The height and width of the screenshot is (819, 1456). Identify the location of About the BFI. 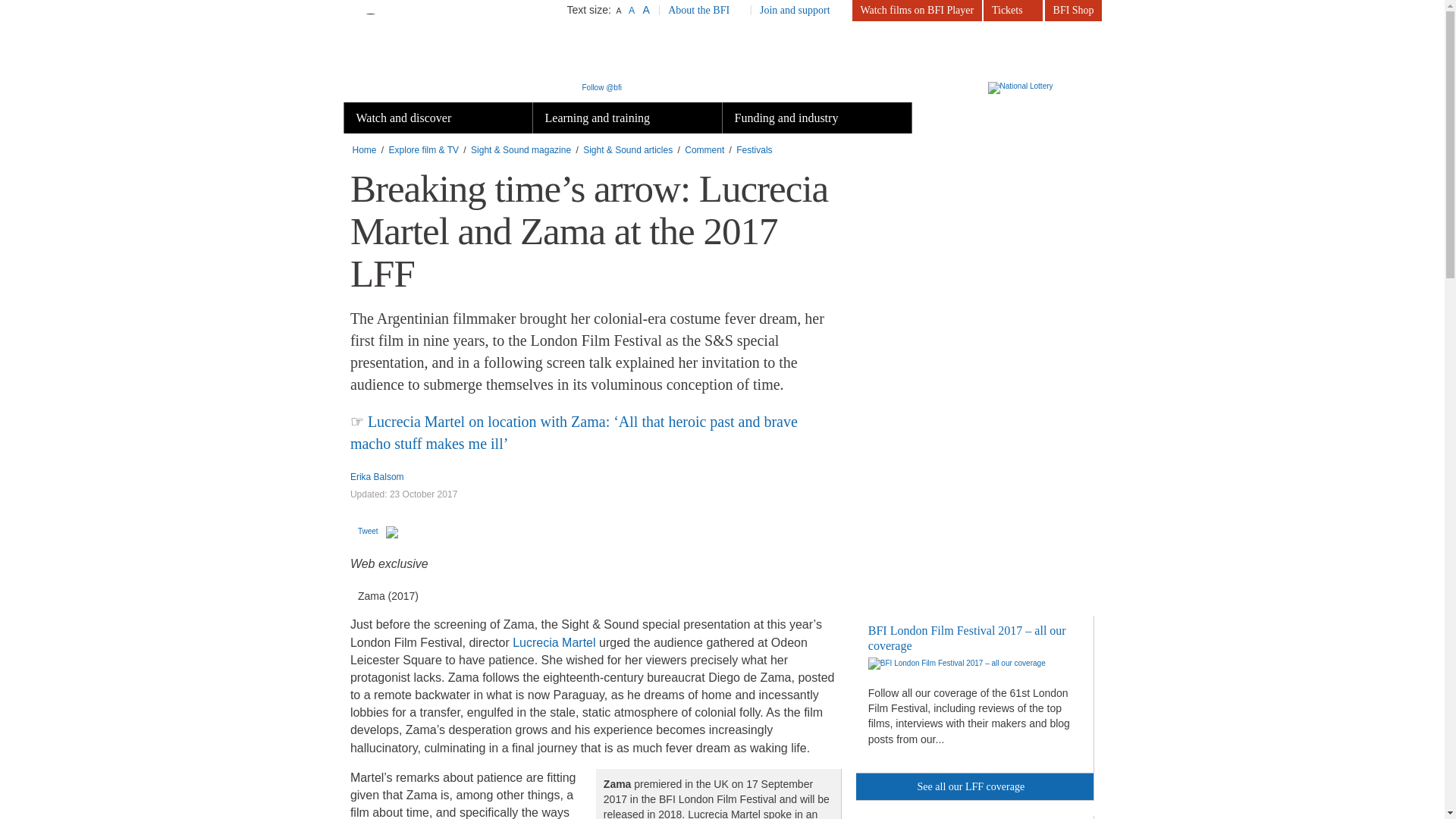
(705, 11).